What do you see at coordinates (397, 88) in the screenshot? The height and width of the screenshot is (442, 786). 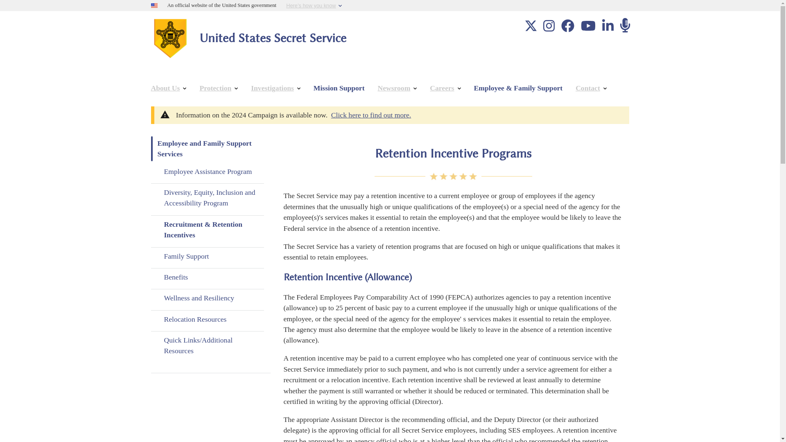 I see `Newsroom` at bounding box center [397, 88].